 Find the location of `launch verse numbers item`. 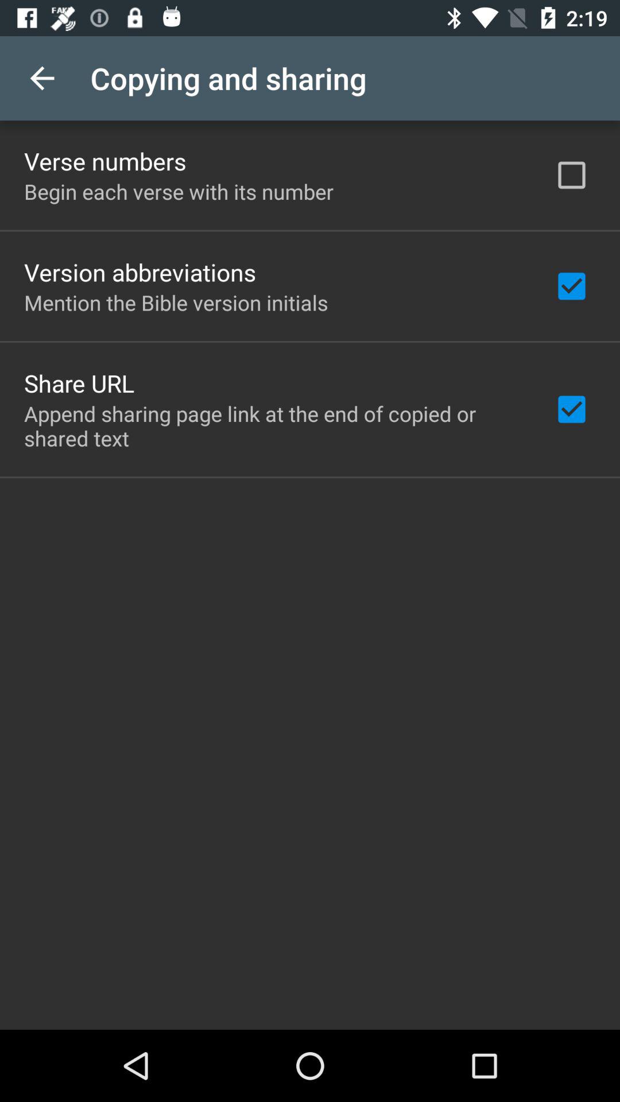

launch verse numbers item is located at coordinates (105, 161).